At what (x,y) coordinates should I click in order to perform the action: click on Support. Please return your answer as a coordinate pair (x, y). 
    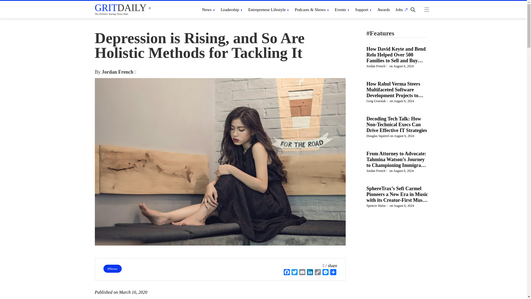
    Looking at the image, I should click on (363, 9).